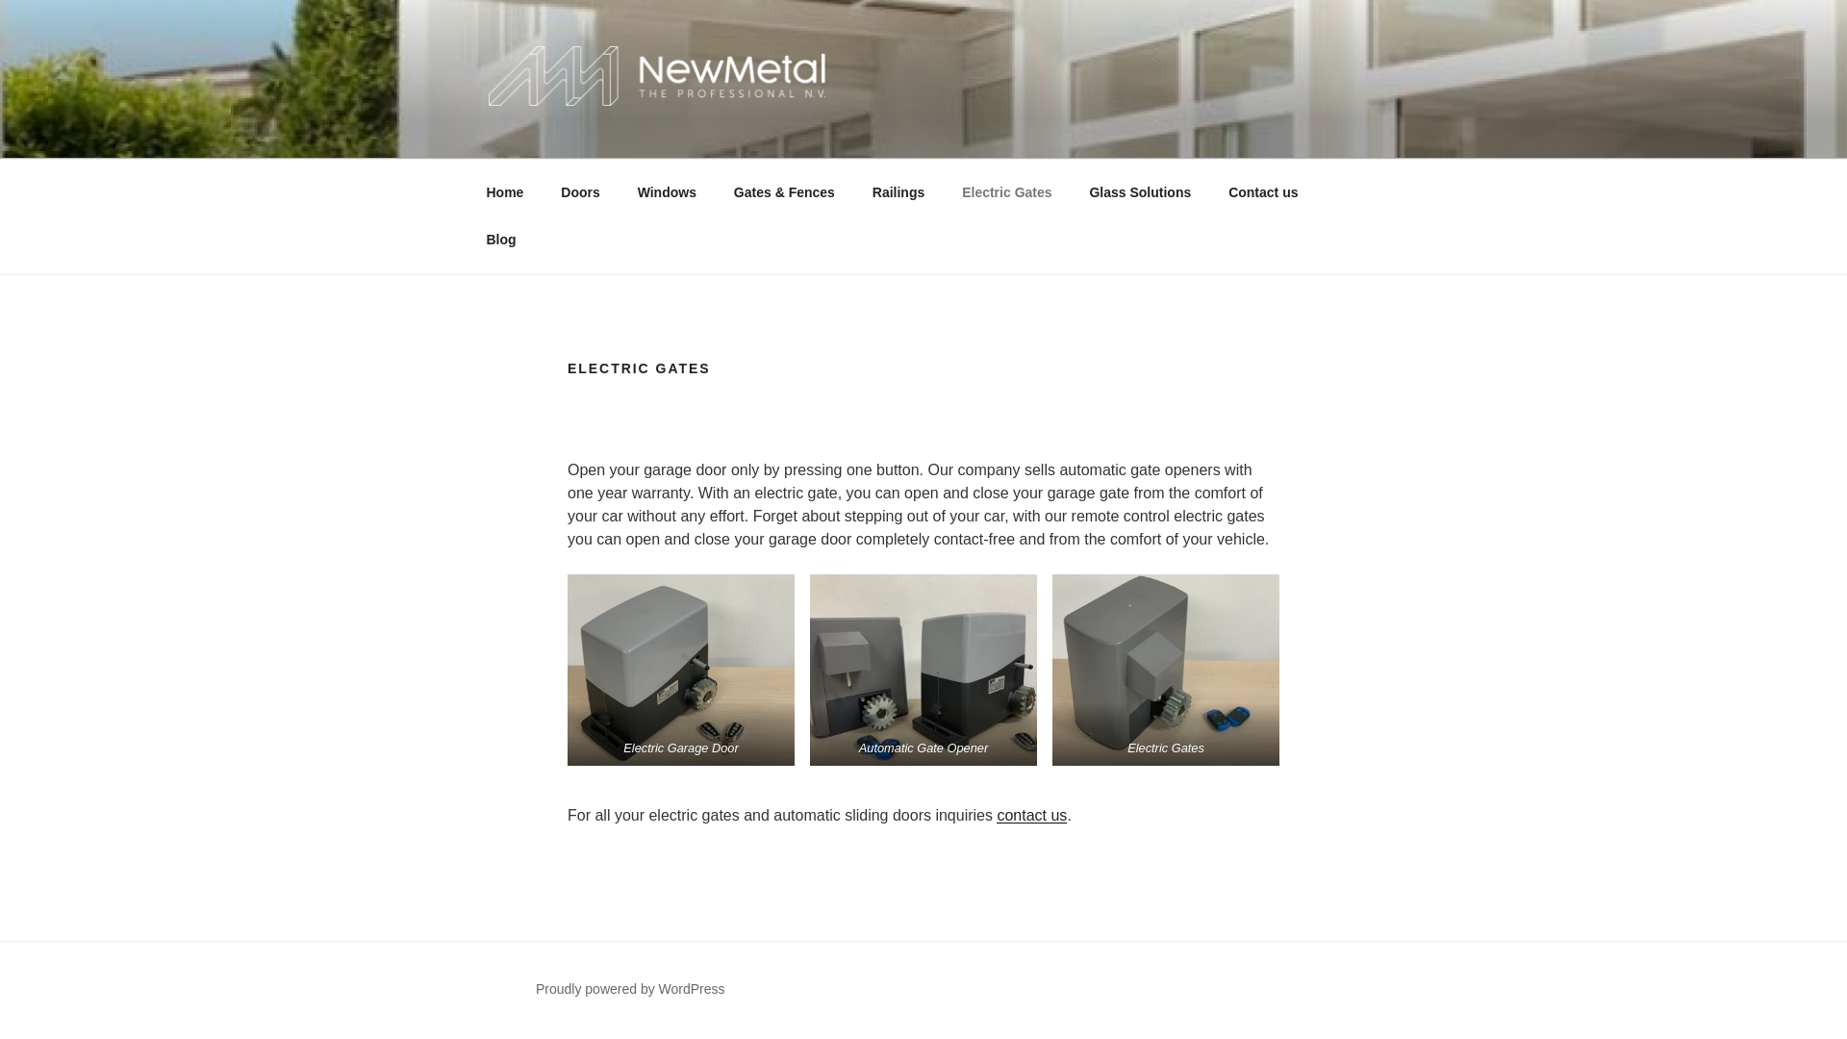  I want to click on Glass Solutions, so click(1140, 192).